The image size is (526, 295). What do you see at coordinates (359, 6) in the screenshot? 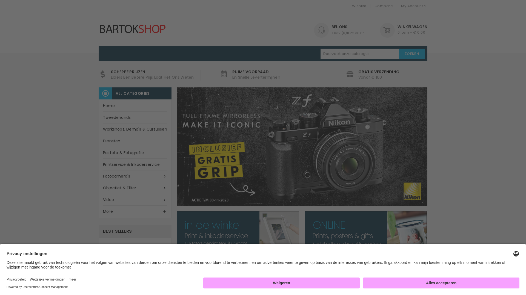
I see `Wishlist` at bounding box center [359, 6].